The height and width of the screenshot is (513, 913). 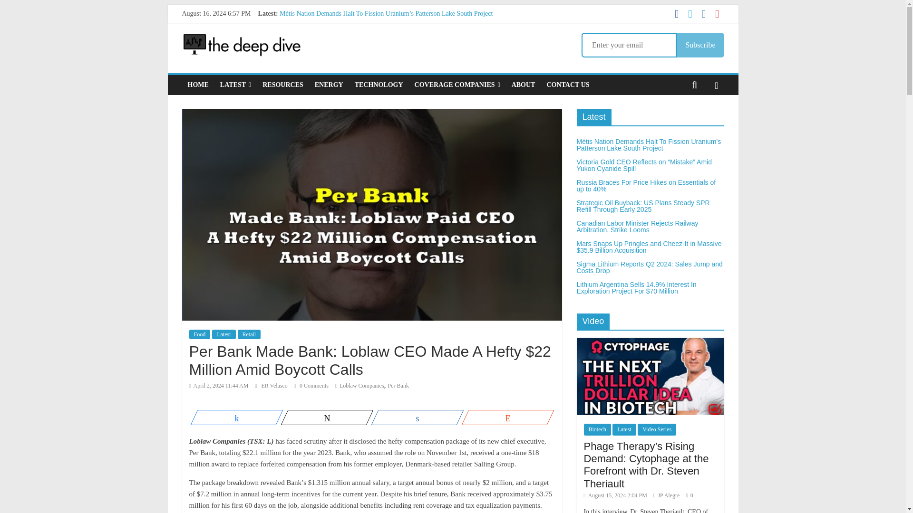 I want to click on HOME, so click(x=198, y=85).